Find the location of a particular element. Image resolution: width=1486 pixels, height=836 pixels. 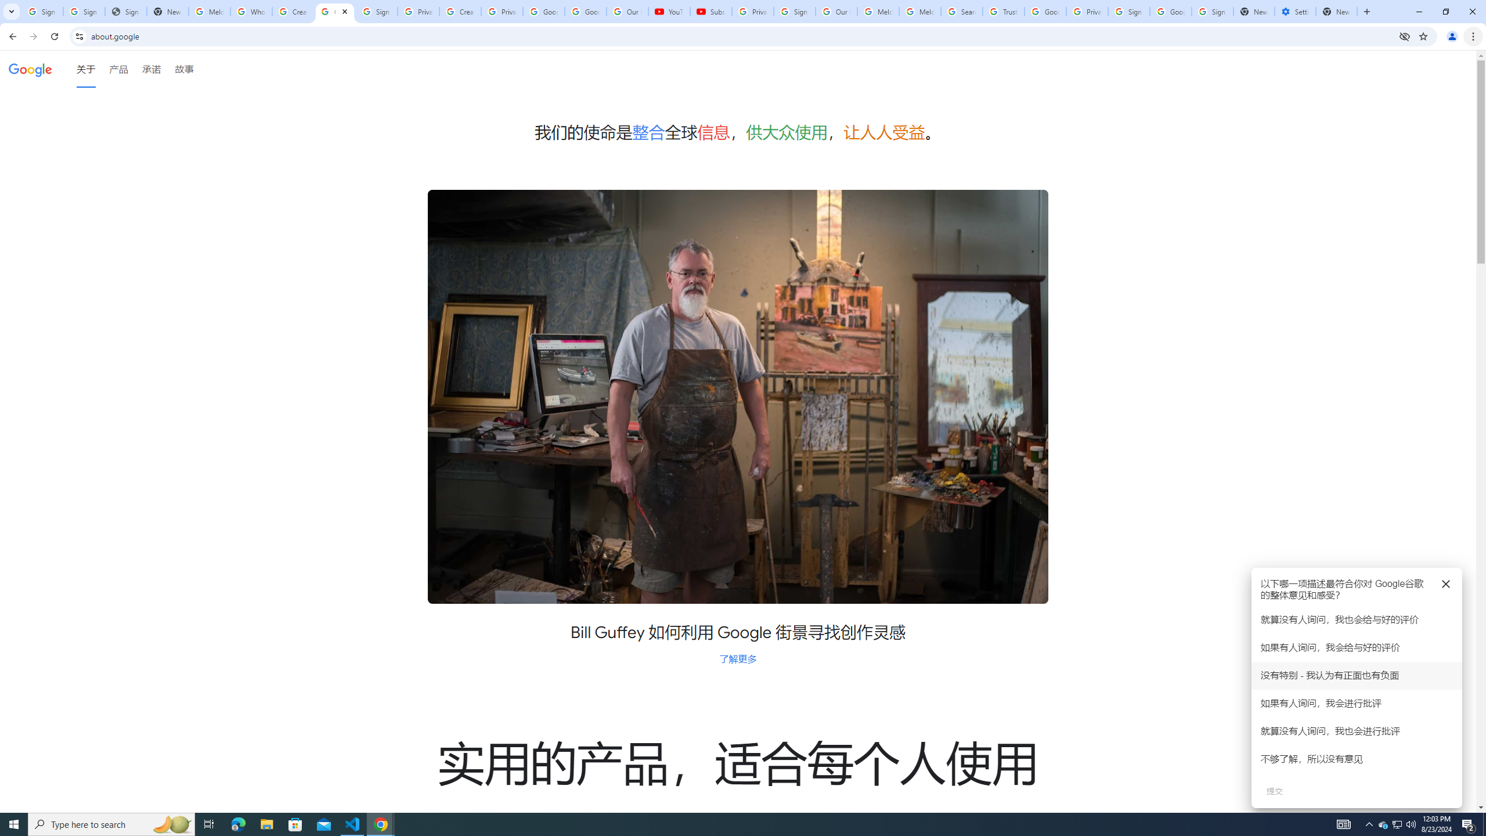

Google Account is located at coordinates (586, 12).